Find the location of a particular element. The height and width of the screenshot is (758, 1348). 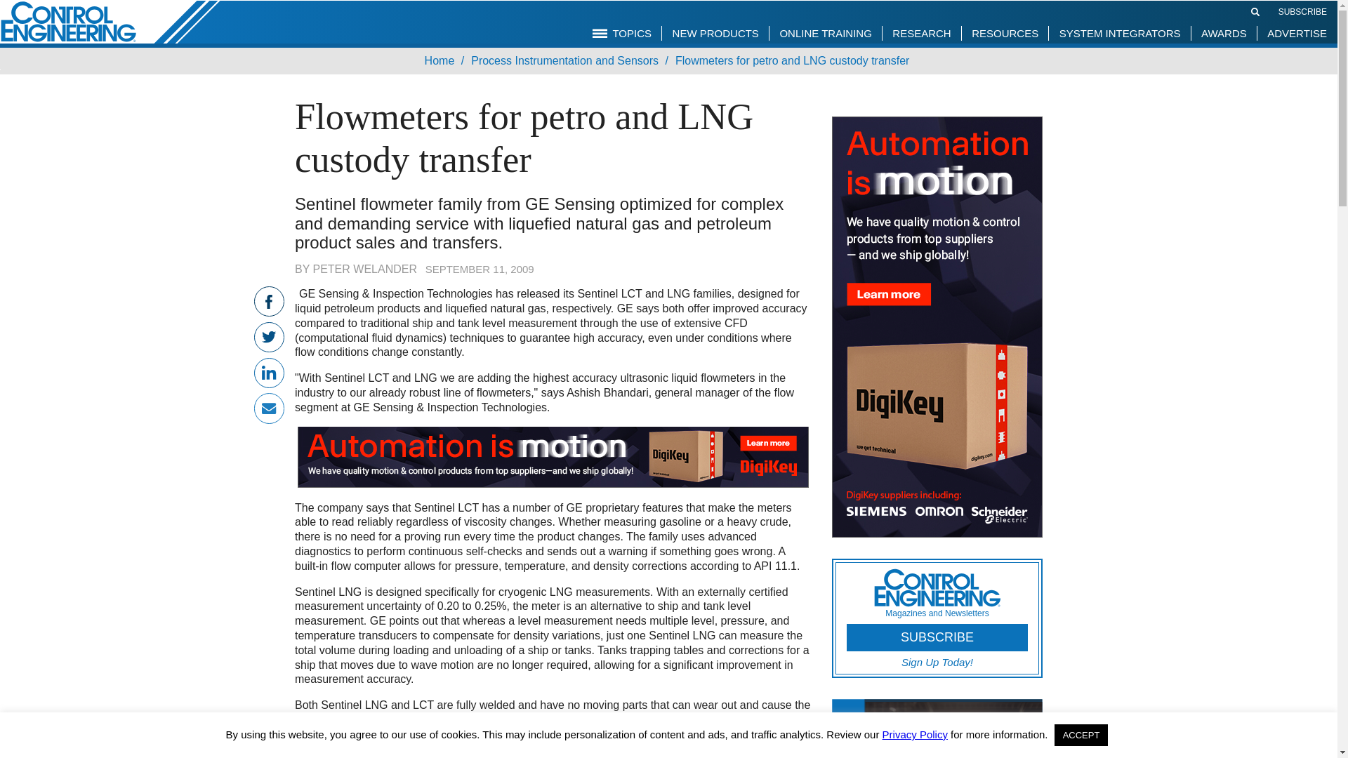

3rd party ad content is located at coordinates (553, 456).